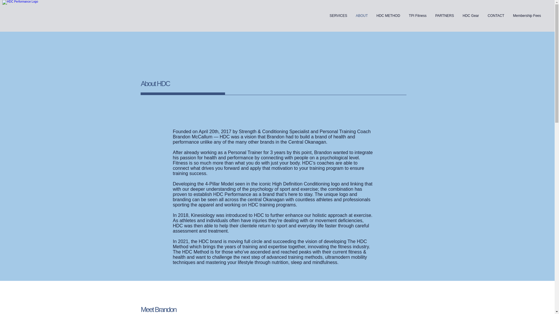 This screenshot has width=559, height=314. I want to click on CONTACT, so click(496, 16).